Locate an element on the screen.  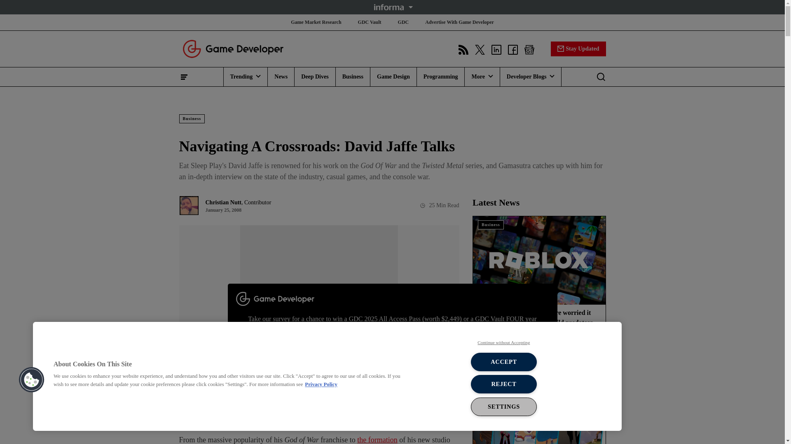
Game Developer Logo is located at coordinates (232, 49).